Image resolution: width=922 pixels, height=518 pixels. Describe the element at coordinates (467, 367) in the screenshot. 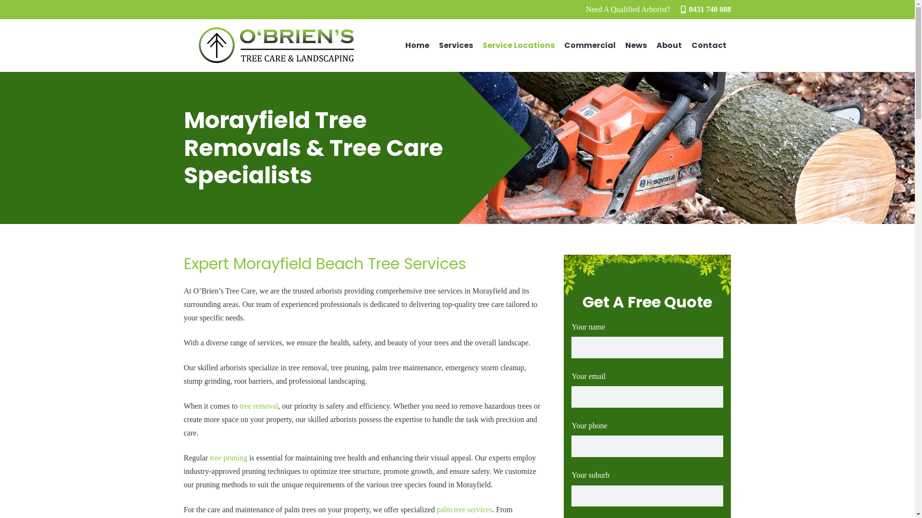

I see `Stump Grinding` at that location.